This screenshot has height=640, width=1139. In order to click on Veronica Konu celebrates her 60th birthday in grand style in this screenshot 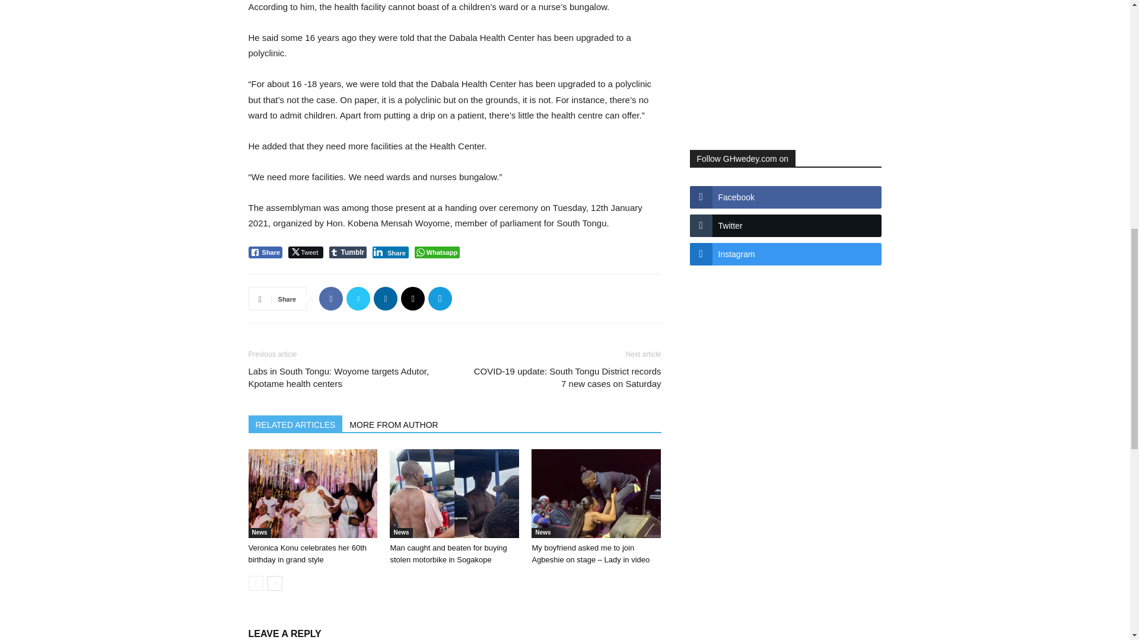, I will do `click(312, 494)`.